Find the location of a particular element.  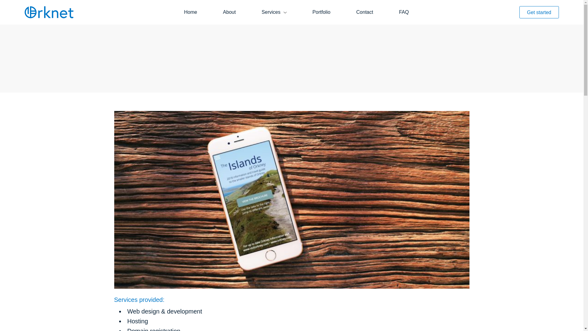

Home is located at coordinates (190, 12).